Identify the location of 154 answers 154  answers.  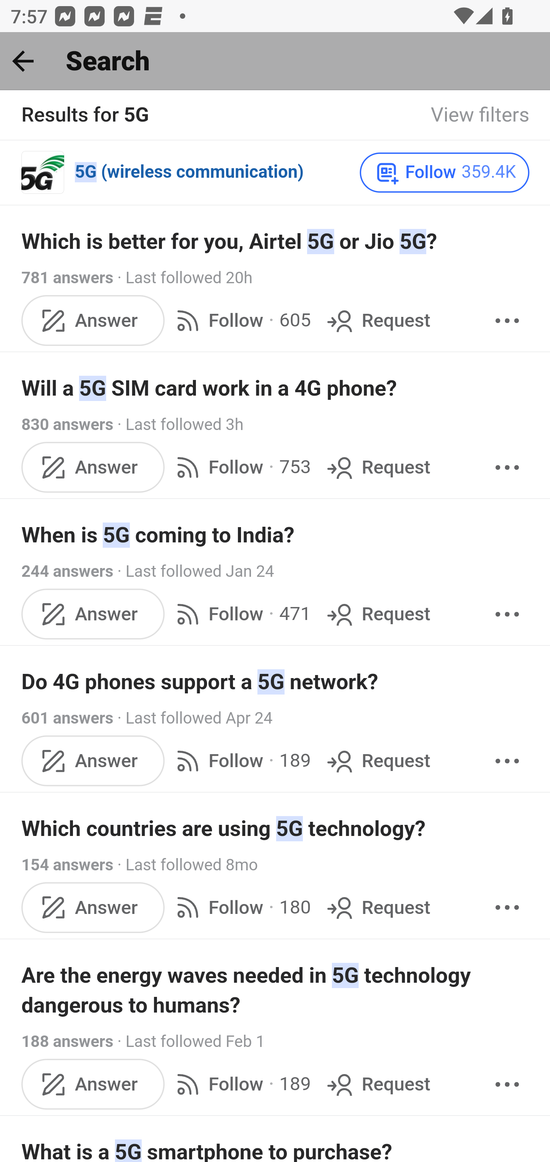
(67, 865).